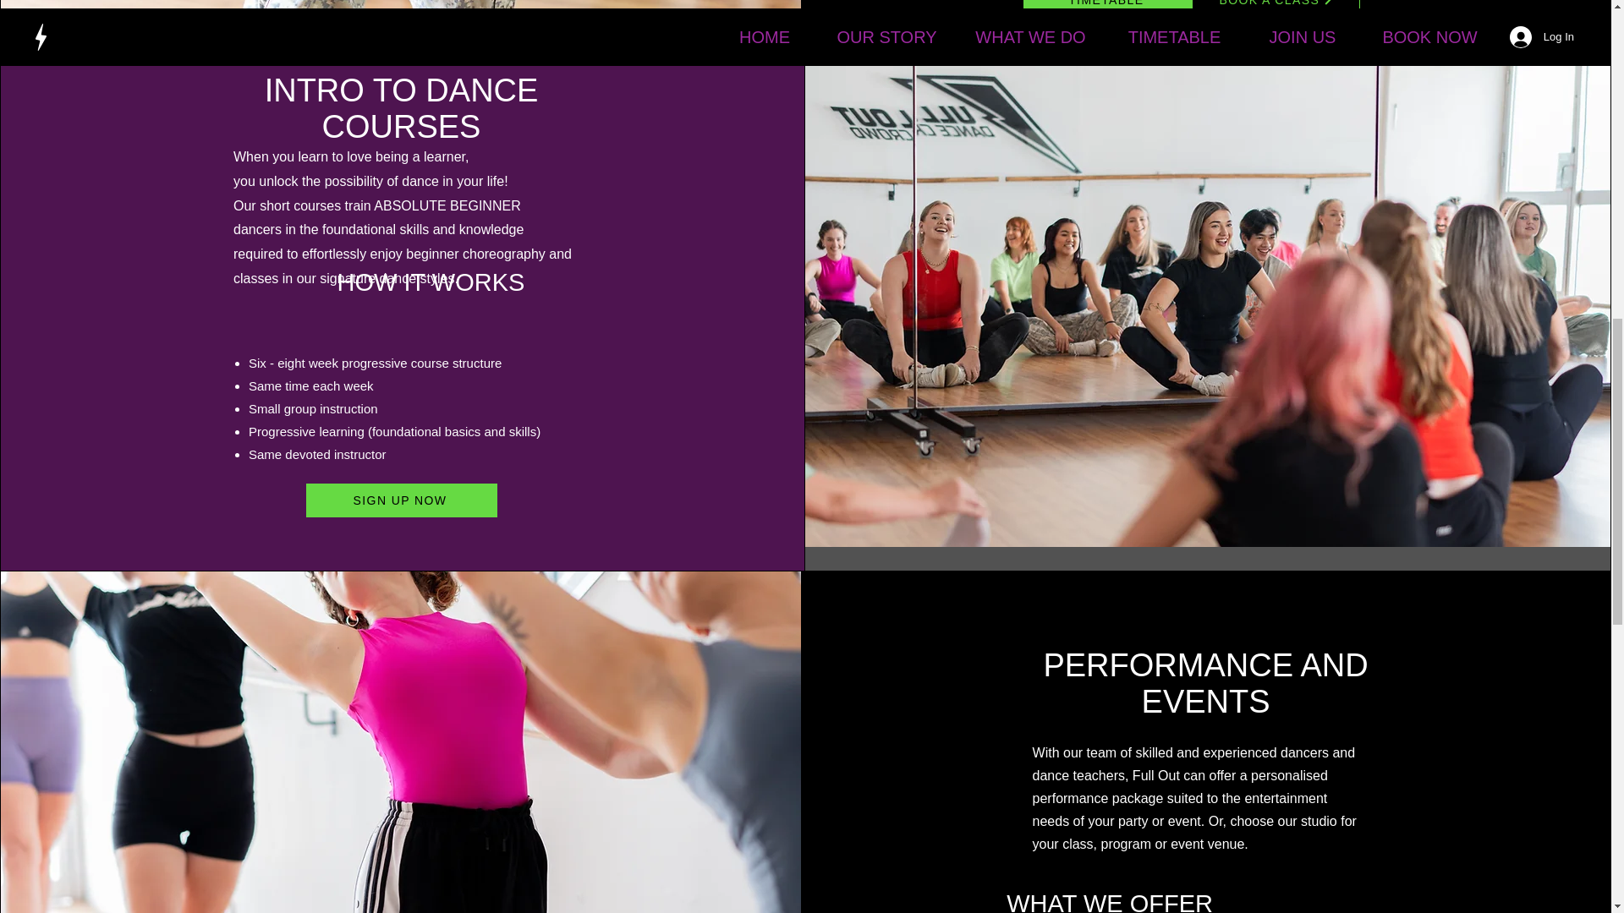 The image size is (1624, 913). Describe the element at coordinates (1107, 8) in the screenshot. I see `TIMETABLE` at that location.